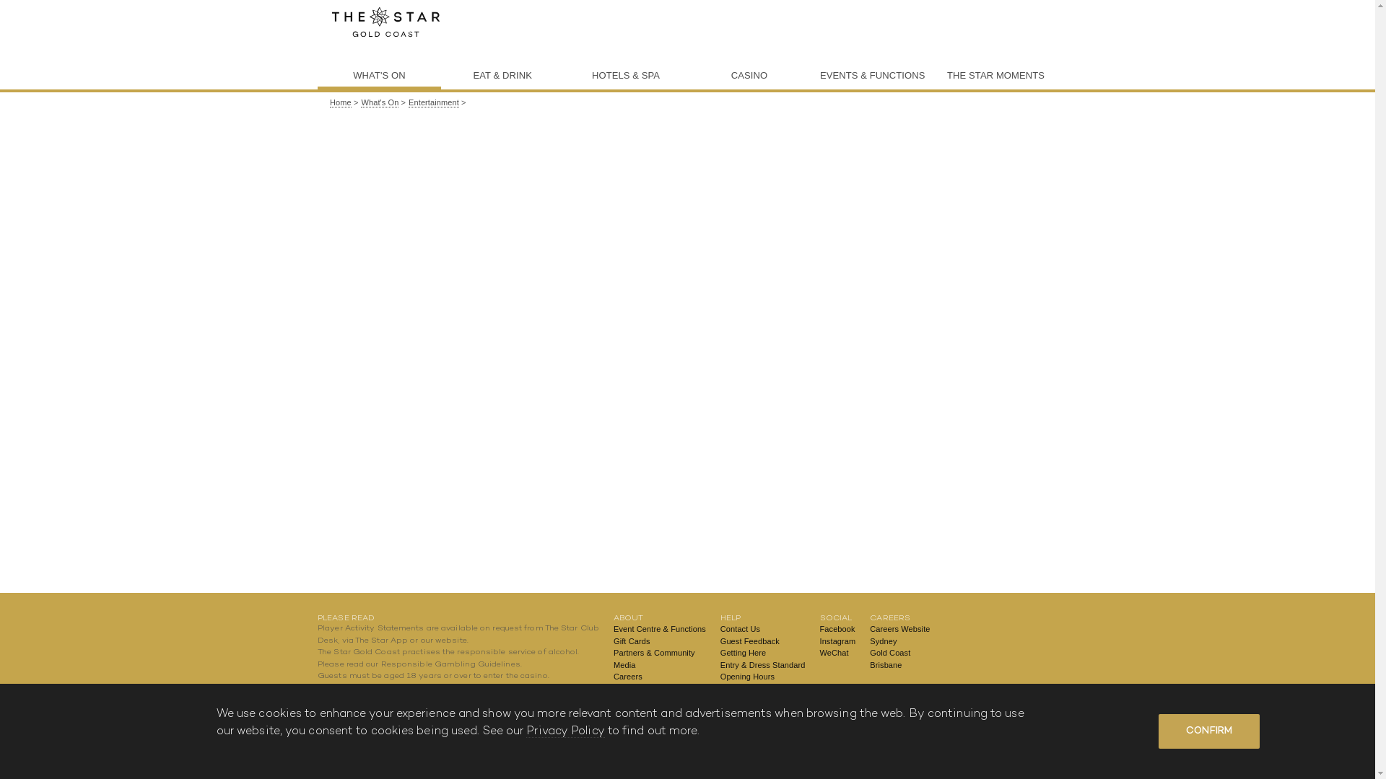  What do you see at coordinates (899, 653) in the screenshot?
I see `Gold Coast` at bounding box center [899, 653].